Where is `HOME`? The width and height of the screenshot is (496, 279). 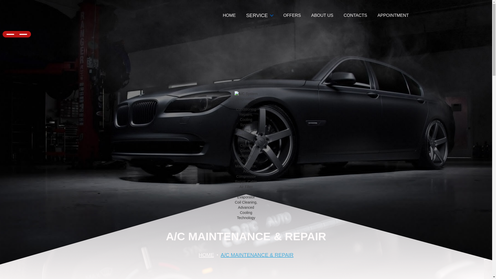 HOME is located at coordinates (229, 16).